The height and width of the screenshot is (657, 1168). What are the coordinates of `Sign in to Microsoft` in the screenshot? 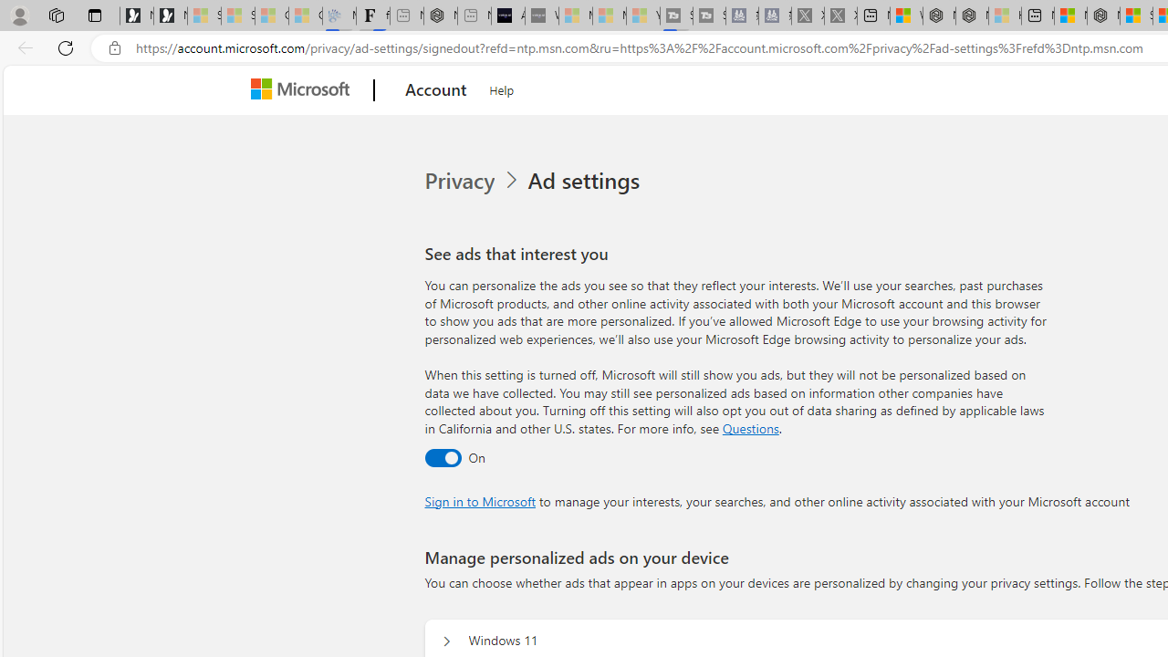 It's located at (480, 500).